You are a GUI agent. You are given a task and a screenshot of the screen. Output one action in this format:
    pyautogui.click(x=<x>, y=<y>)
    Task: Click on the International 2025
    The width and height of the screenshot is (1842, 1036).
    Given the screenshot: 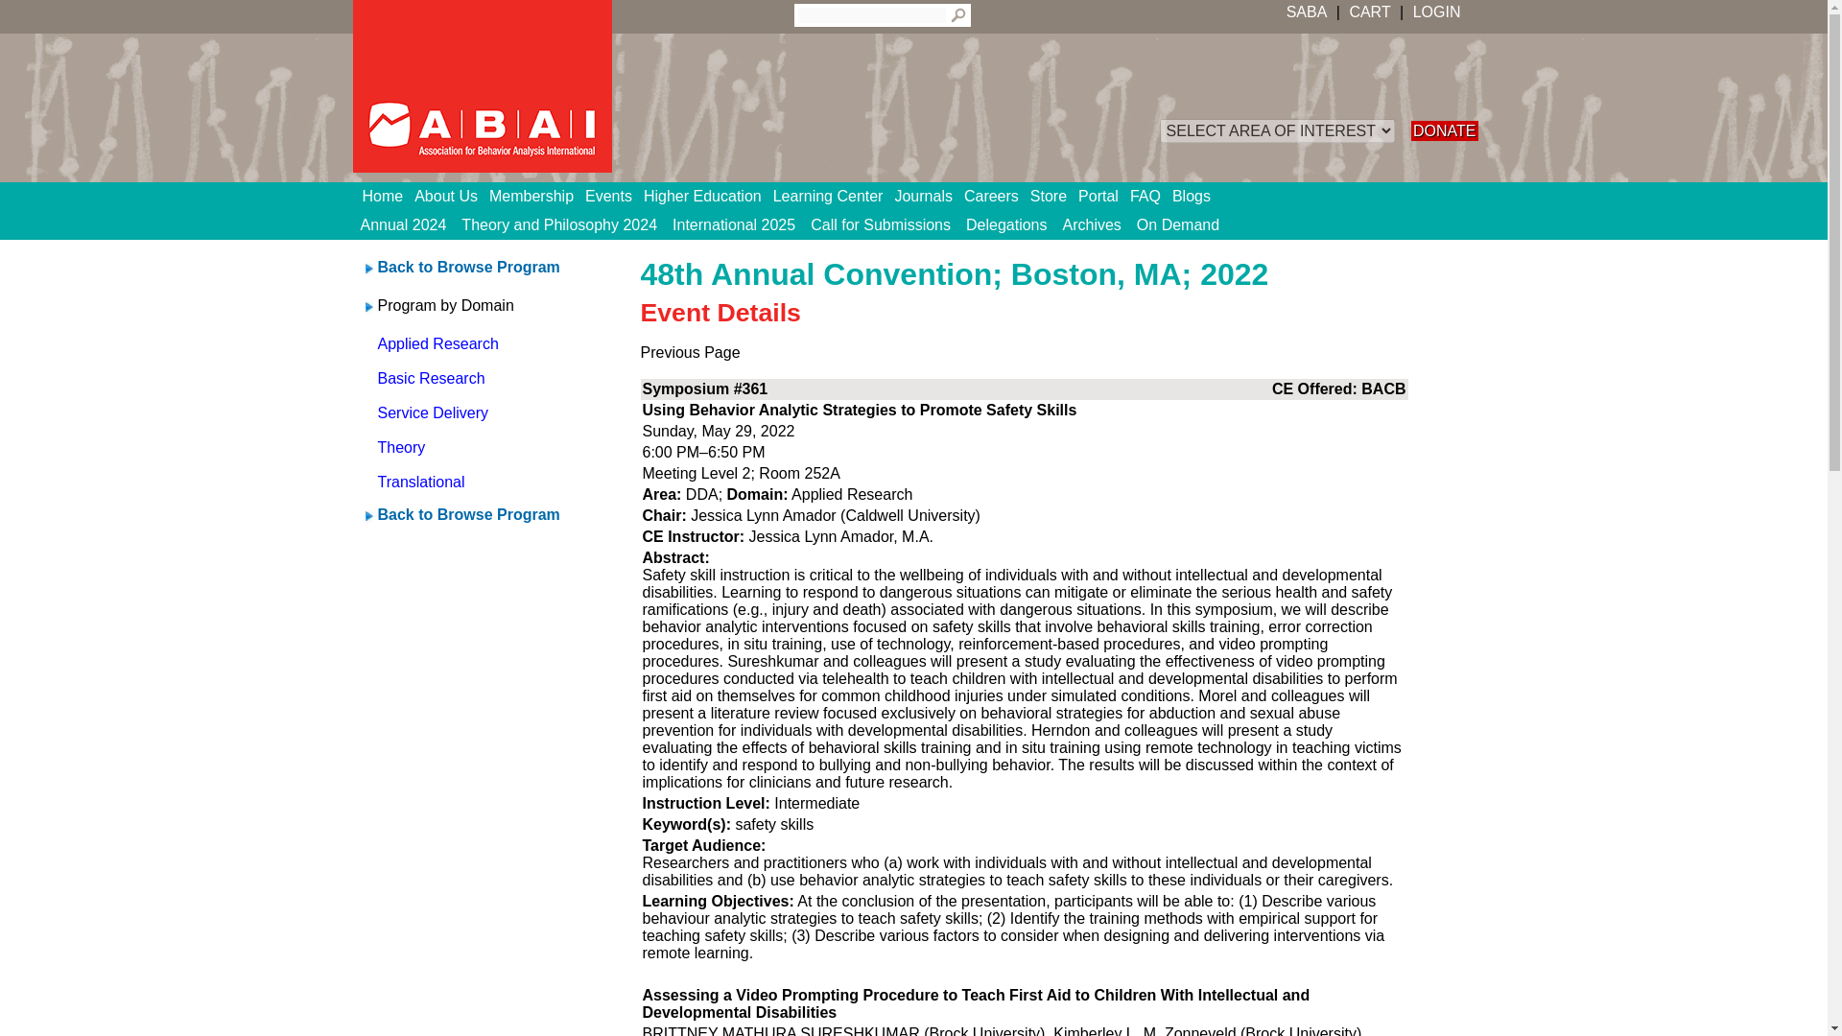 What is the action you would take?
    pyautogui.click(x=734, y=224)
    